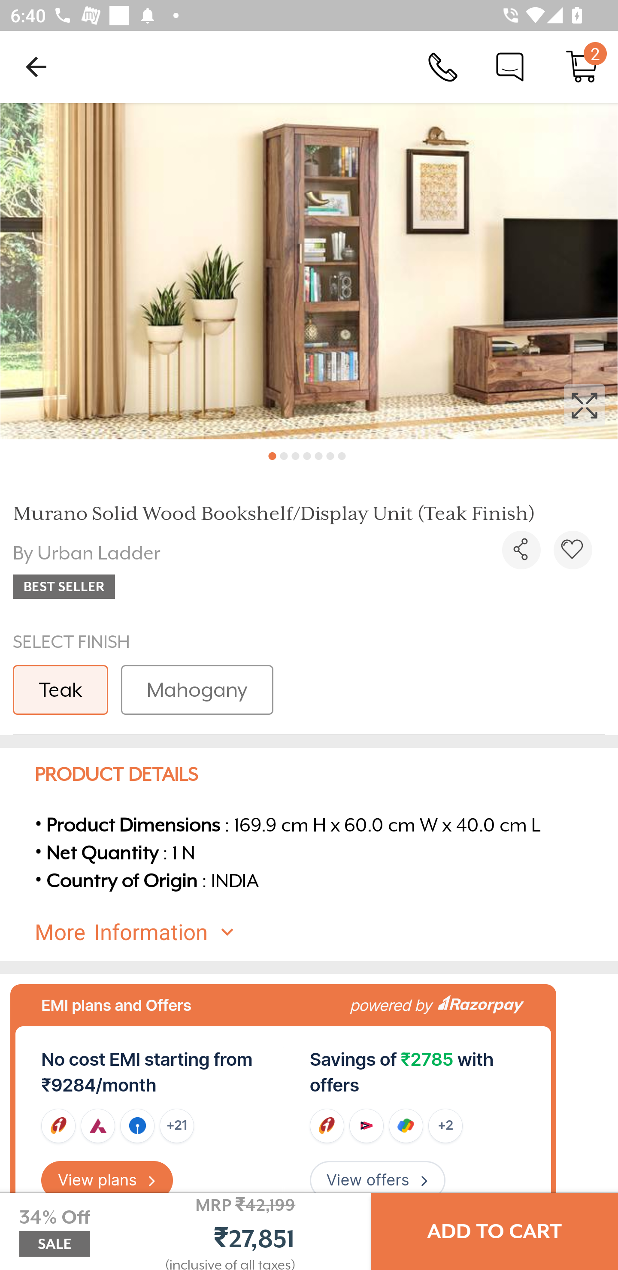 The image size is (618, 1270). What do you see at coordinates (510, 66) in the screenshot?
I see `Chat` at bounding box center [510, 66].